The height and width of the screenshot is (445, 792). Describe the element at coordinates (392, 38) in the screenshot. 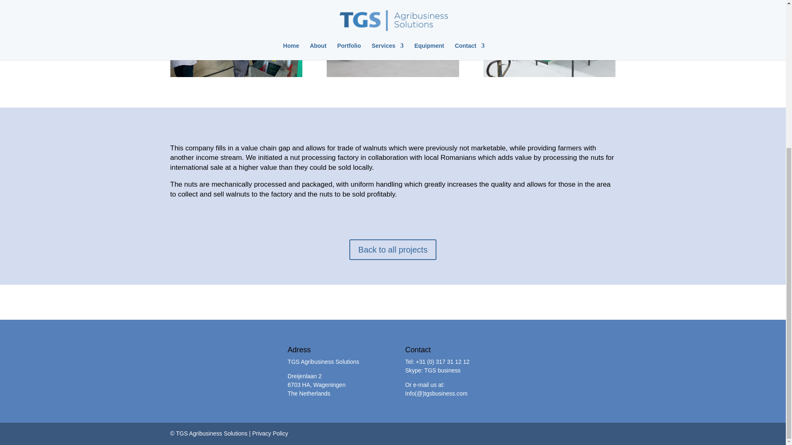

I see `walnut processing line Romania` at that location.